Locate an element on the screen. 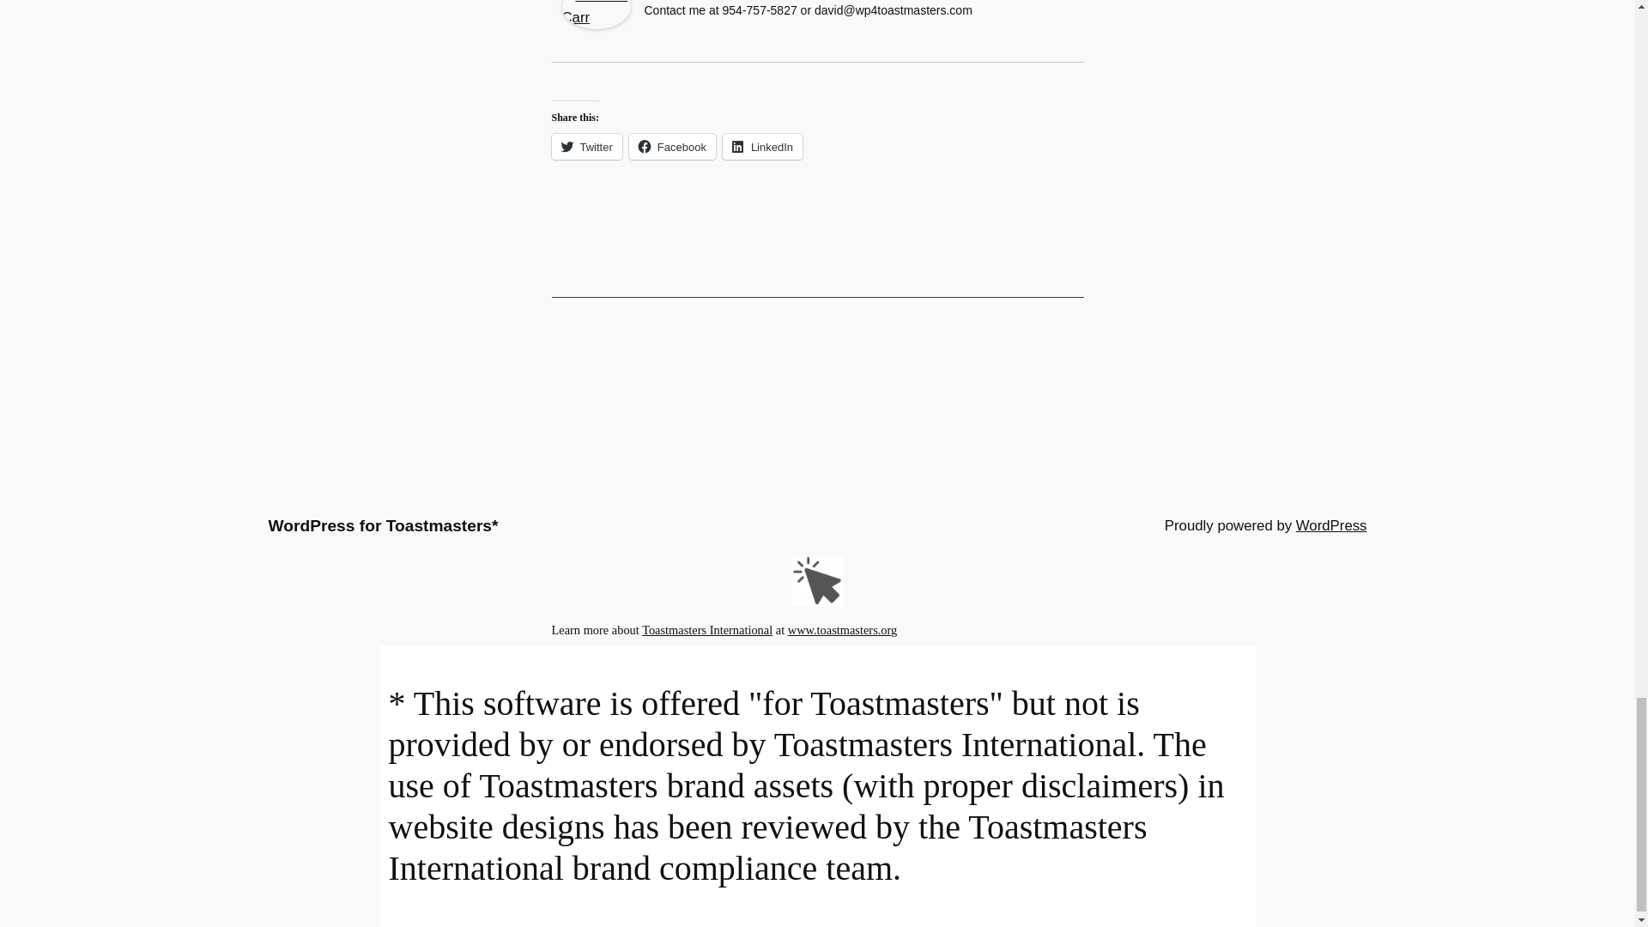 The image size is (1648, 927). Facebook is located at coordinates (672, 146).